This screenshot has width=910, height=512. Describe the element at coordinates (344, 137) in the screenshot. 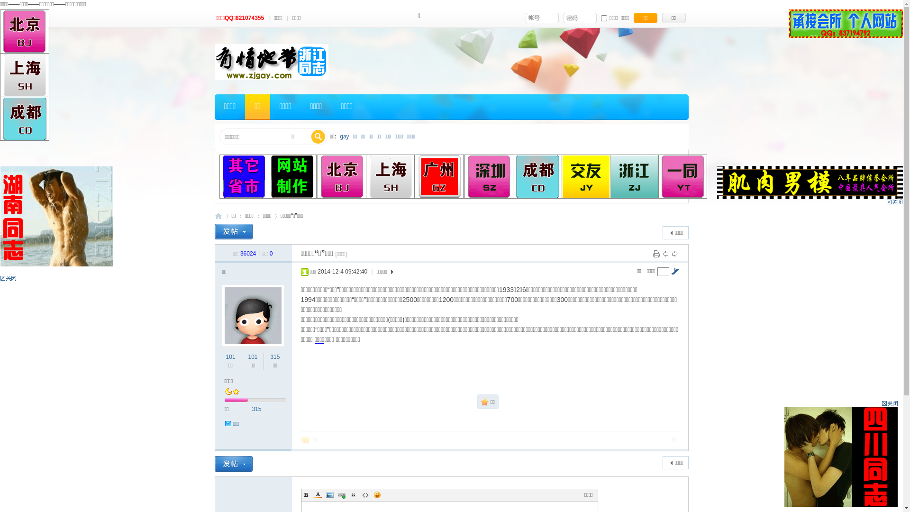

I see `gay` at that location.